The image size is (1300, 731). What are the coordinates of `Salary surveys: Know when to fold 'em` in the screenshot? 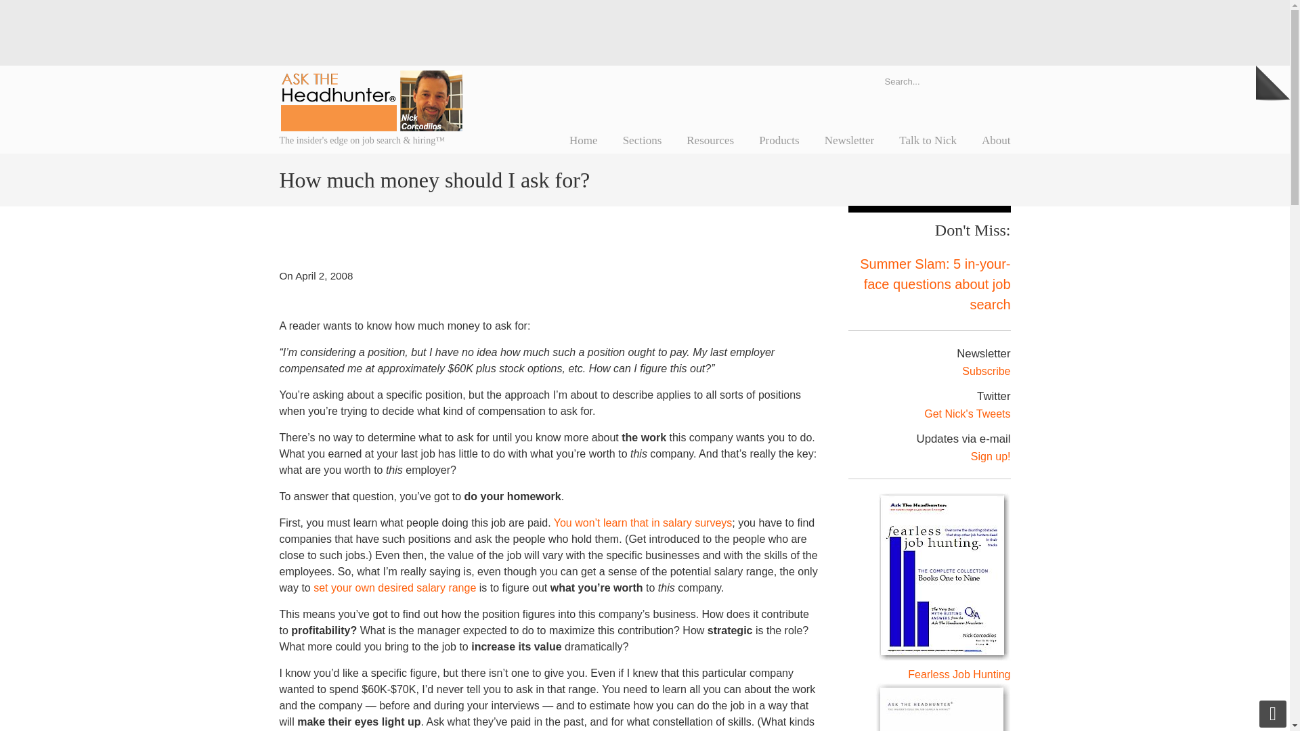 It's located at (643, 523).